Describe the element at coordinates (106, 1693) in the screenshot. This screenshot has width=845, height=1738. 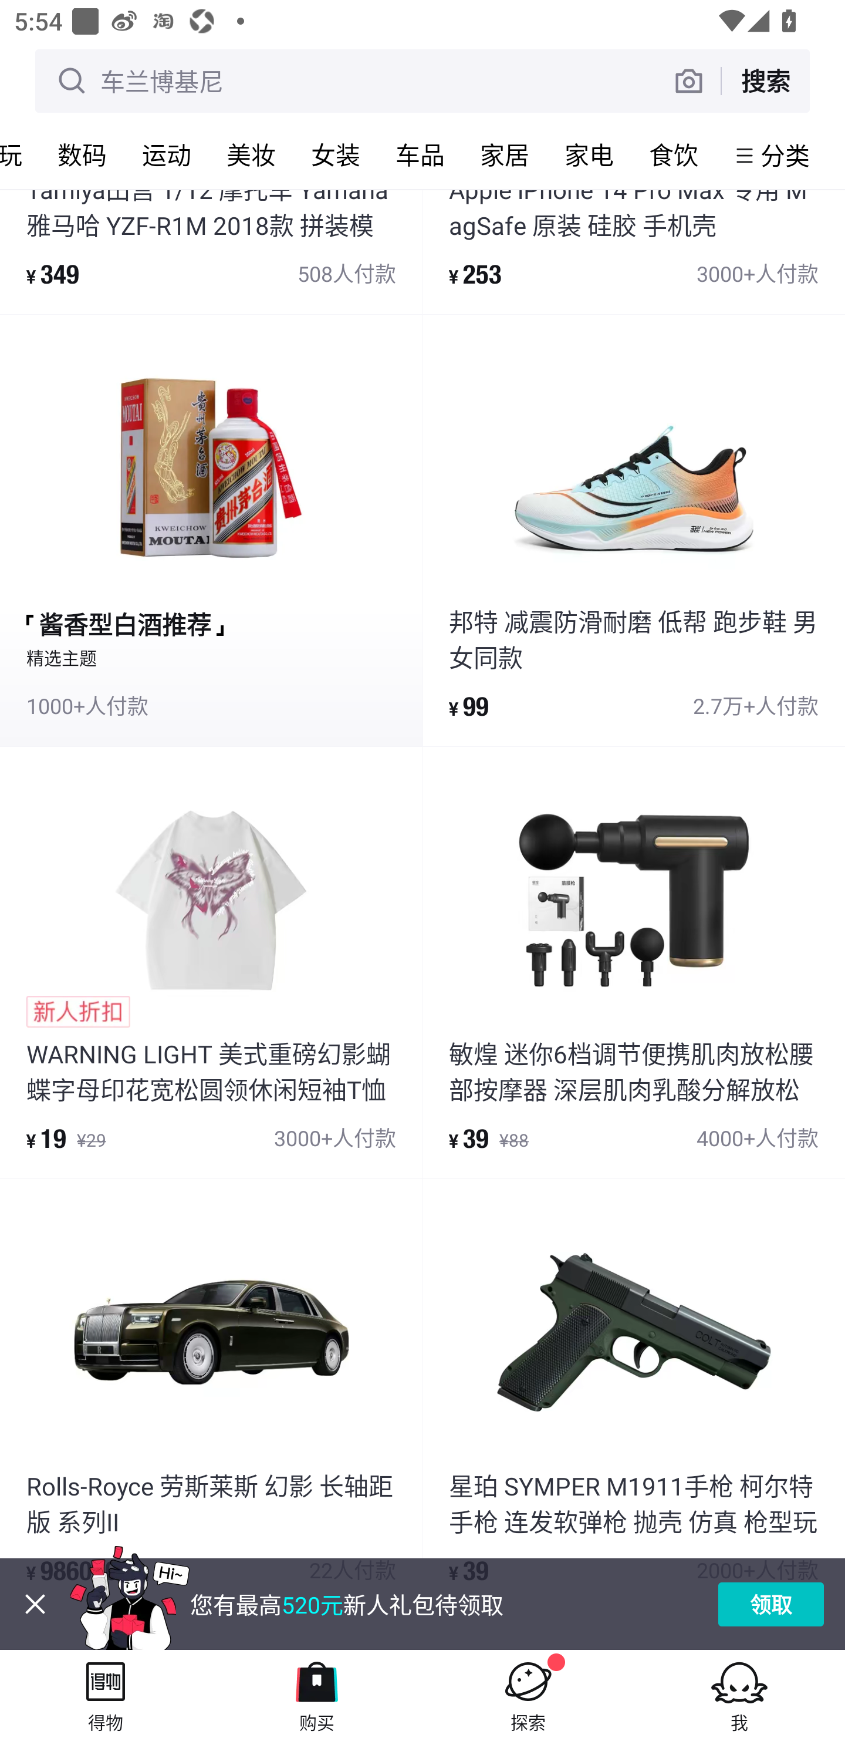
I see `得物` at that location.